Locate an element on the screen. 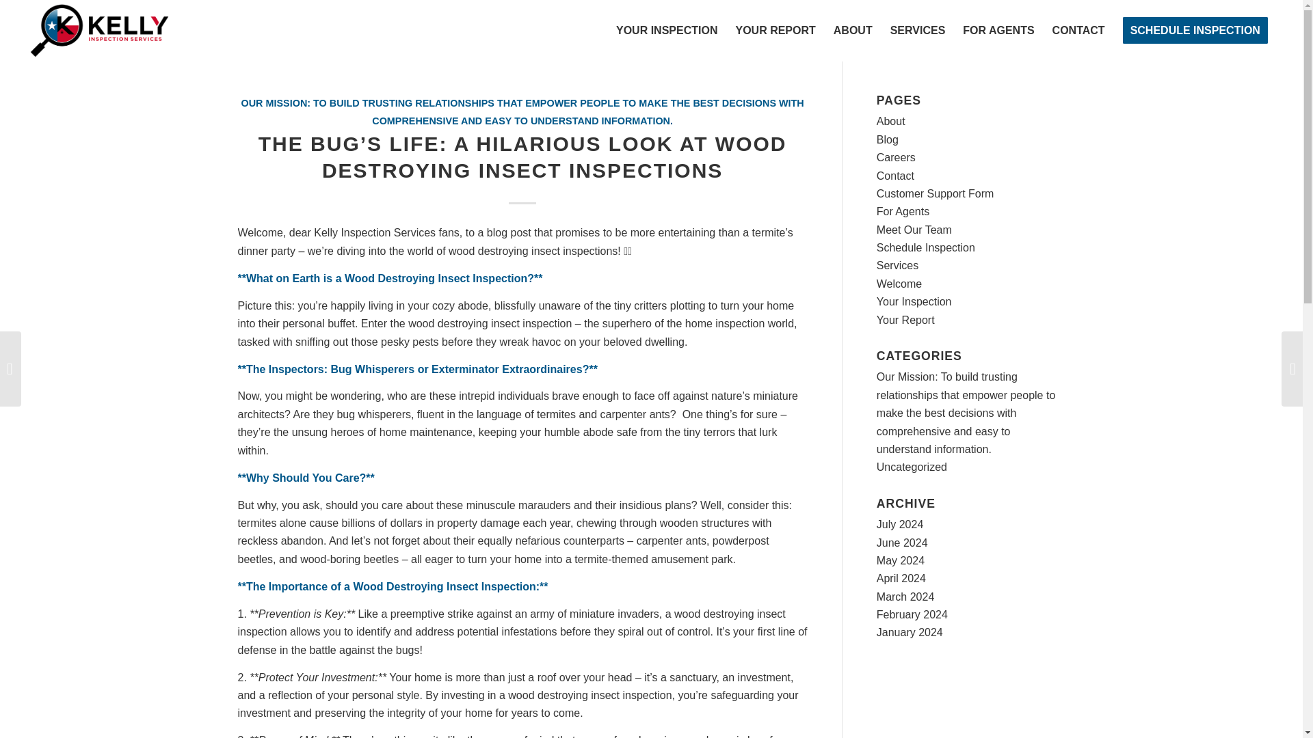 This screenshot has height=738, width=1313. YOUR REPORT is located at coordinates (775, 30).